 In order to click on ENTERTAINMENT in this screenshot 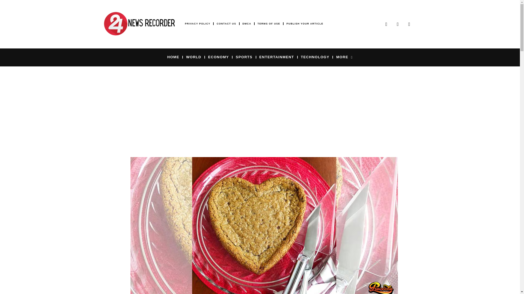, I will do `click(277, 57)`.